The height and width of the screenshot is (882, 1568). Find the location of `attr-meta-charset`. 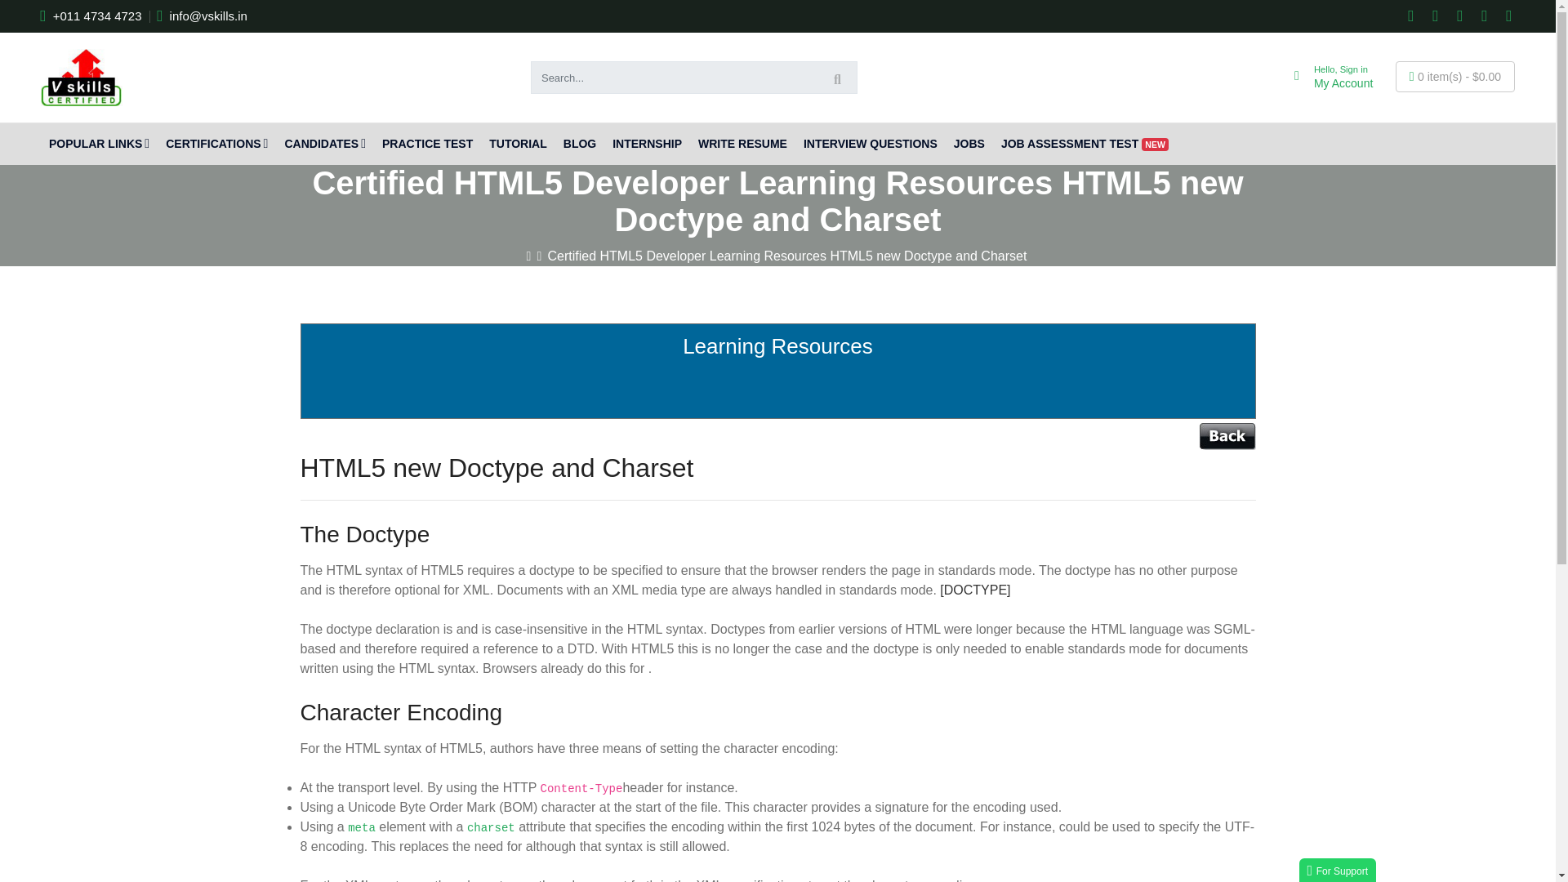

attr-meta-charset is located at coordinates (492, 827).